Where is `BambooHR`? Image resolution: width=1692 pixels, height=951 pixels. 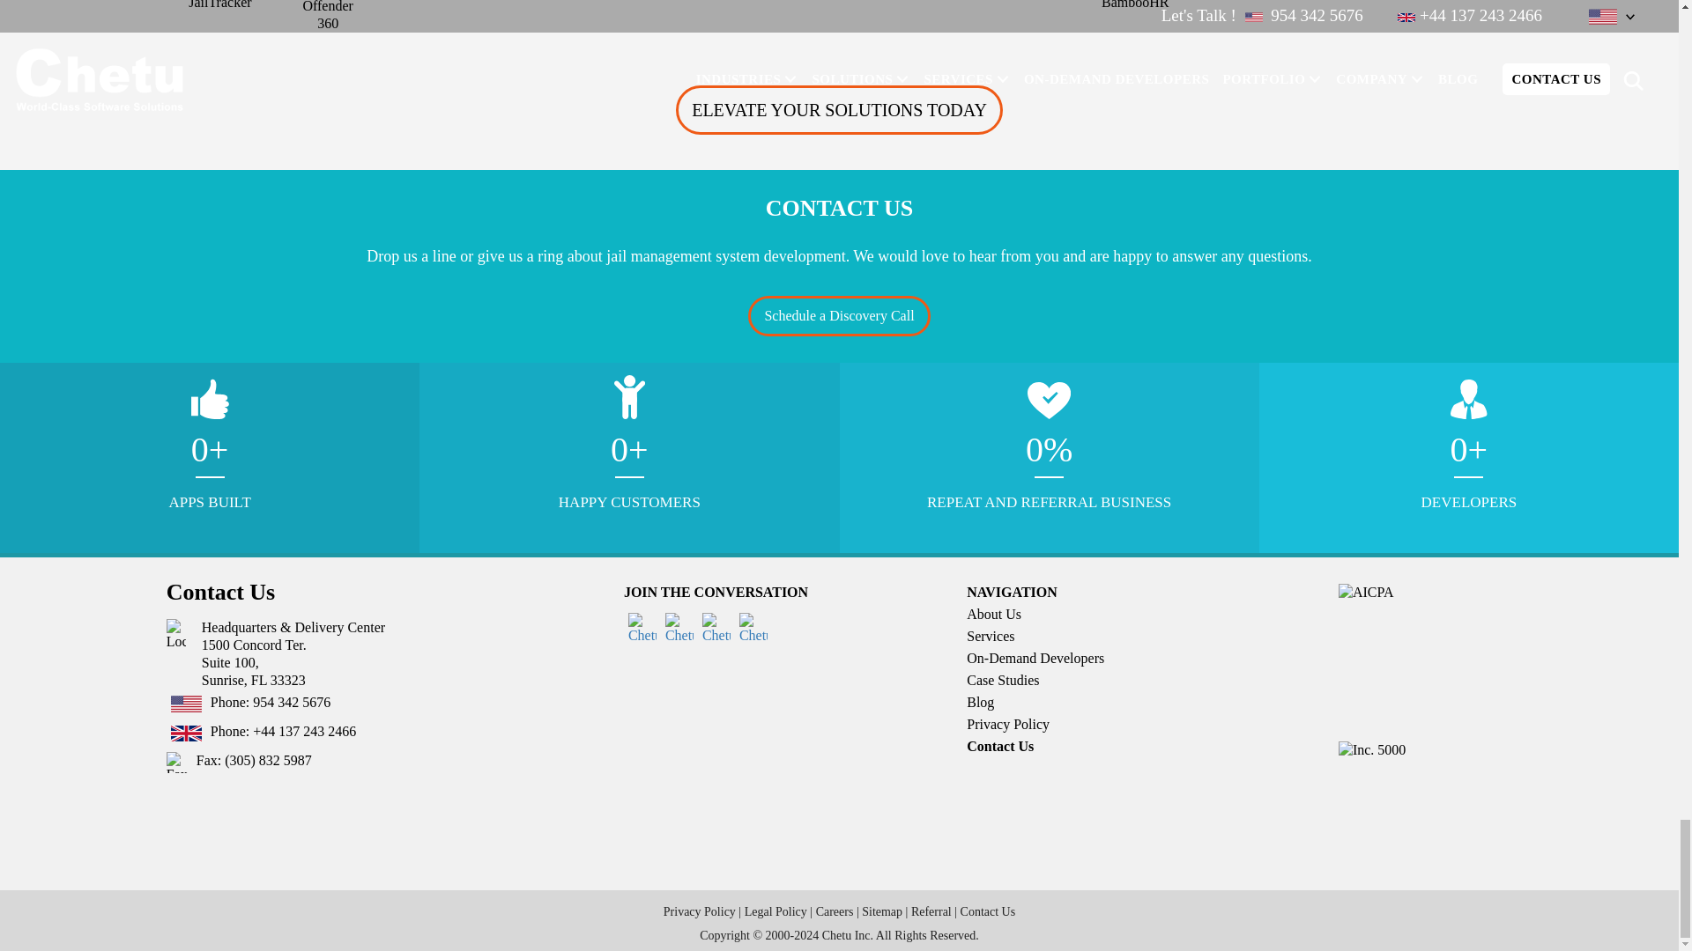
BambooHR is located at coordinates (1134, 5).